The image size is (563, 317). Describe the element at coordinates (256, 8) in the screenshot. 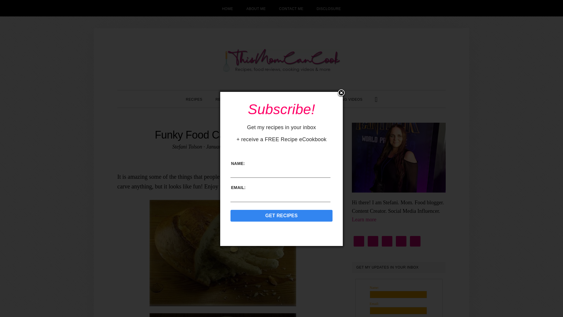

I see `ABOUT ME` at that location.